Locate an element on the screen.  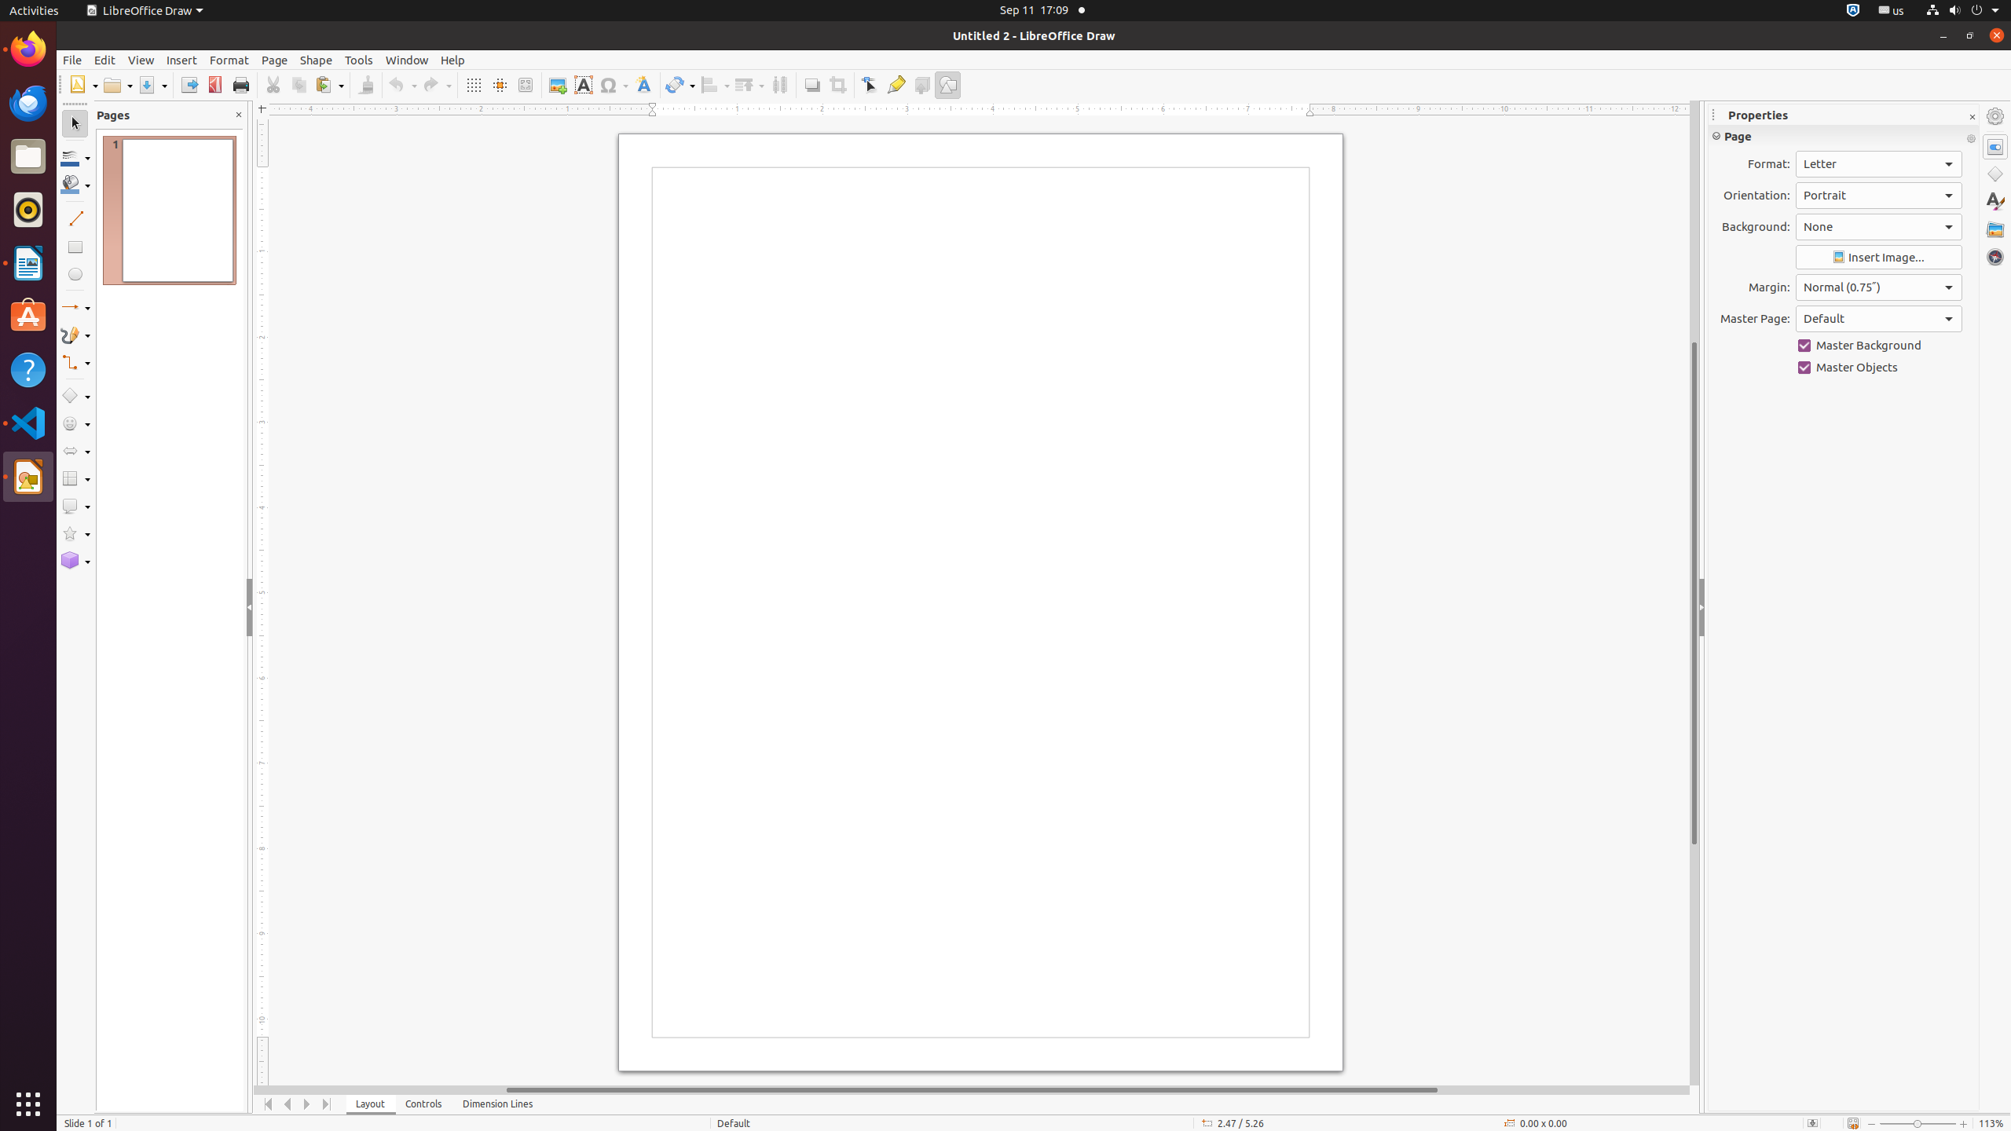
Styles is located at coordinates (1995, 201).